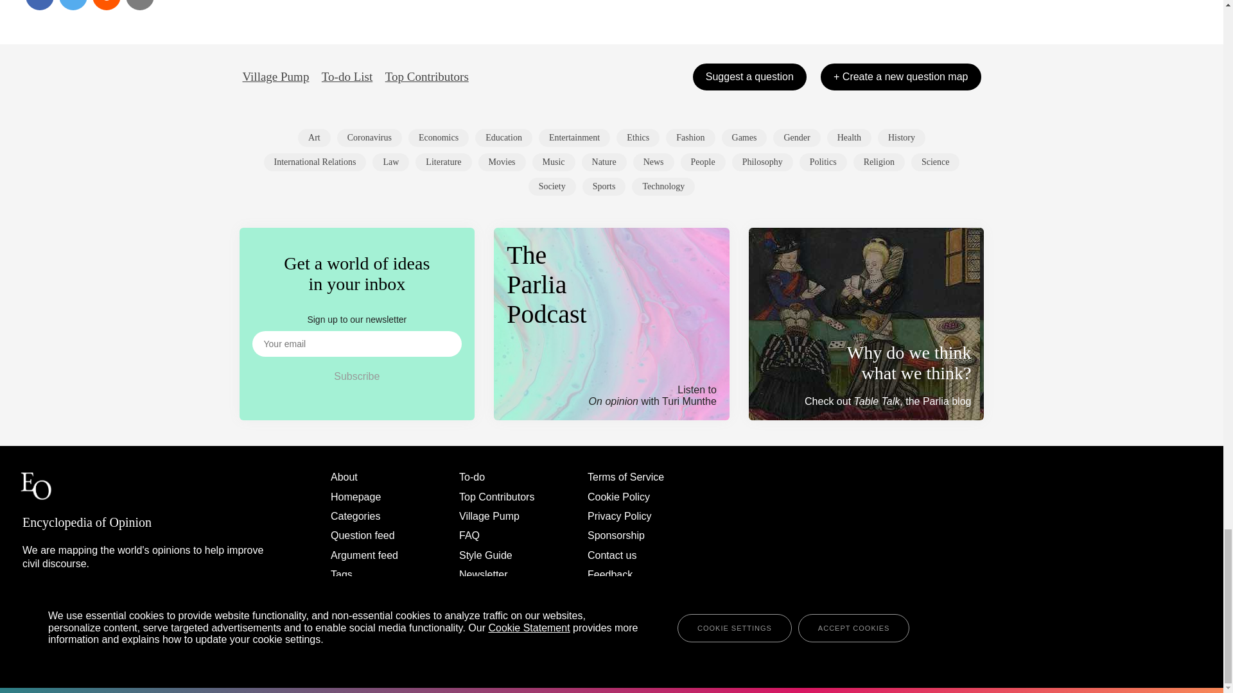 Image resolution: width=1233 pixels, height=693 pixels. Describe the element at coordinates (314, 137) in the screenshot. I see `Category item` at that location.